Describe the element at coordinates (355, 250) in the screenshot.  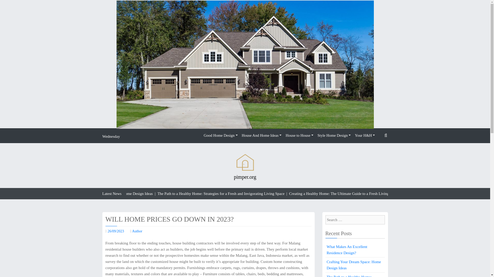
I see `What Makes An Excellent Residence Design?` at that location.